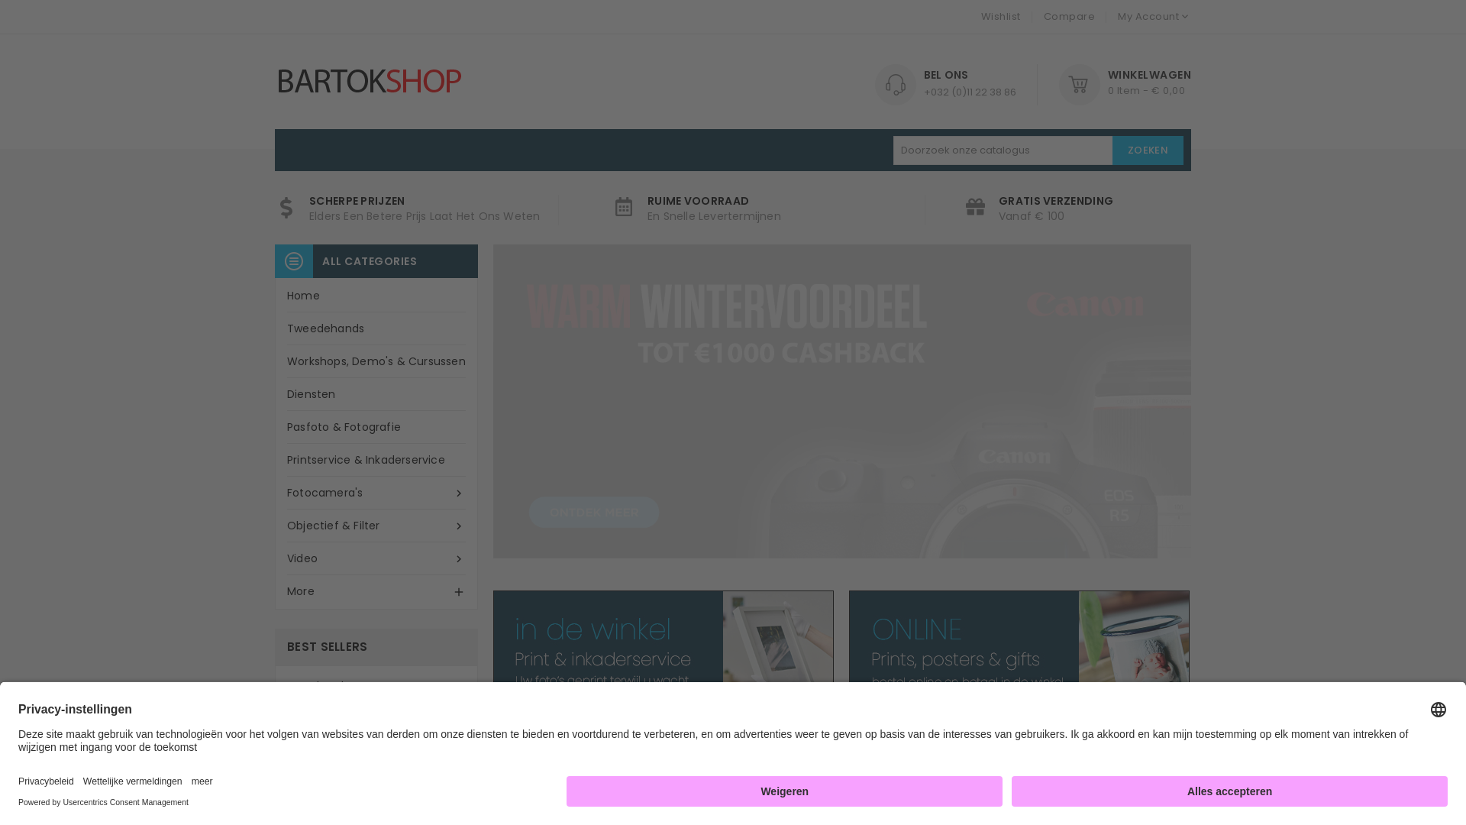  Describe the element at coordinates (376, 362) in the screenshot. I see `Workshops, Demo'S & Cursussen` at that location.